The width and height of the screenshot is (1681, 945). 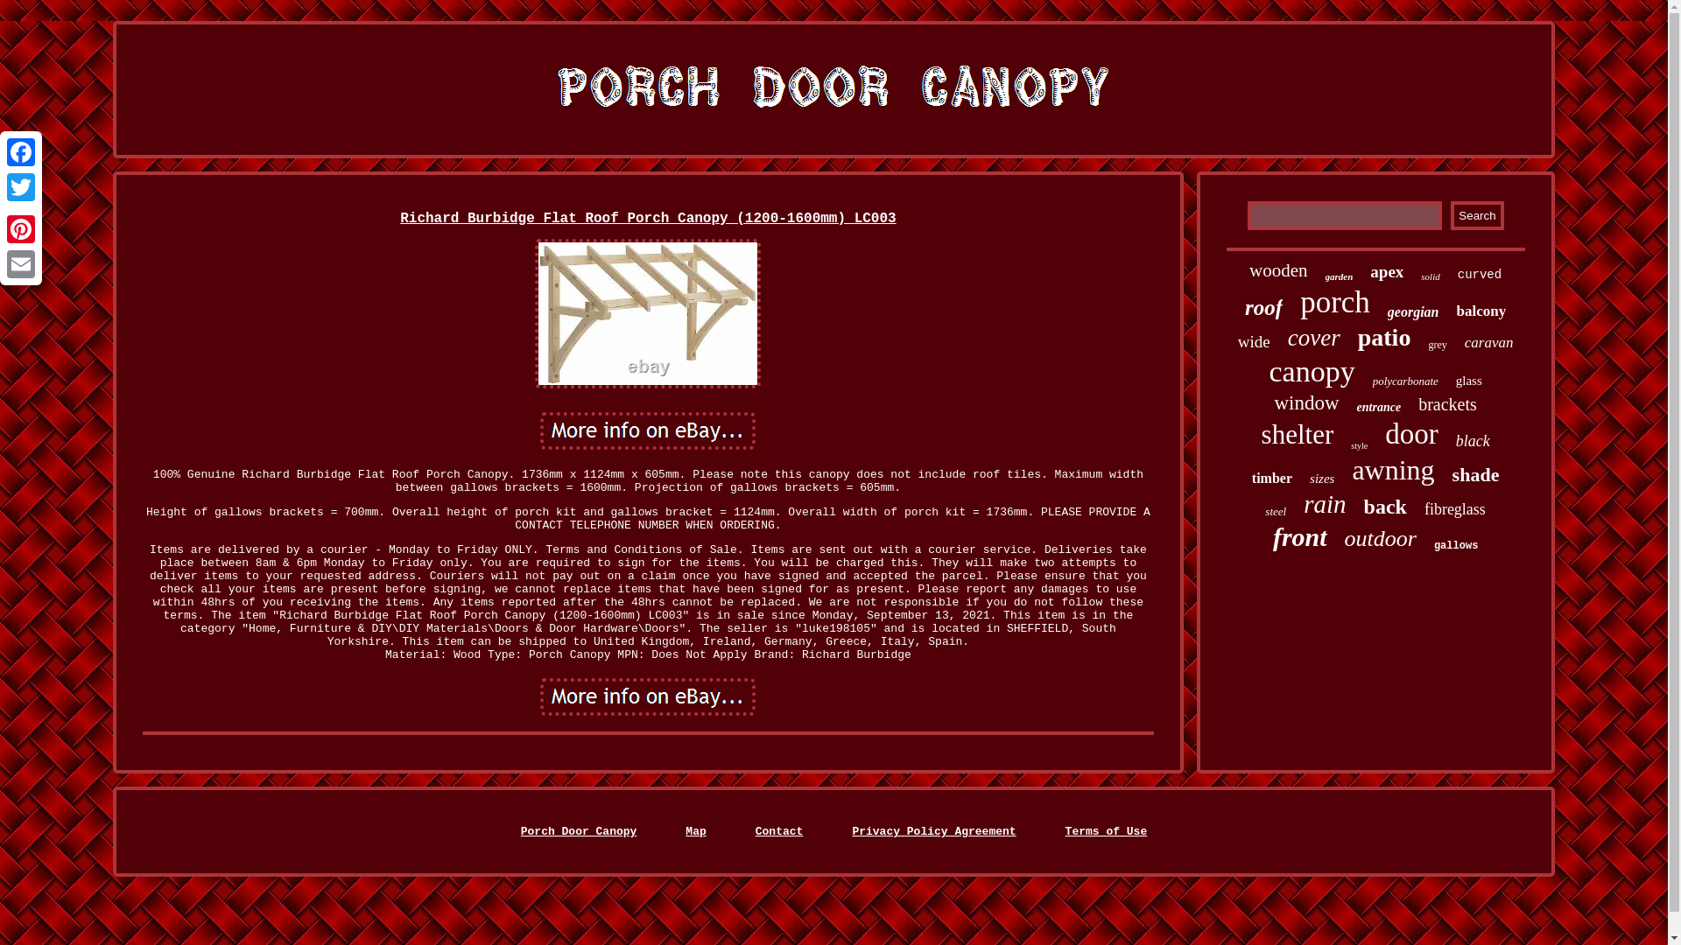 What do you see at coordinates (1312, 371) in the screenshot?
I see `canopy` at bounding box center [1312, 371].